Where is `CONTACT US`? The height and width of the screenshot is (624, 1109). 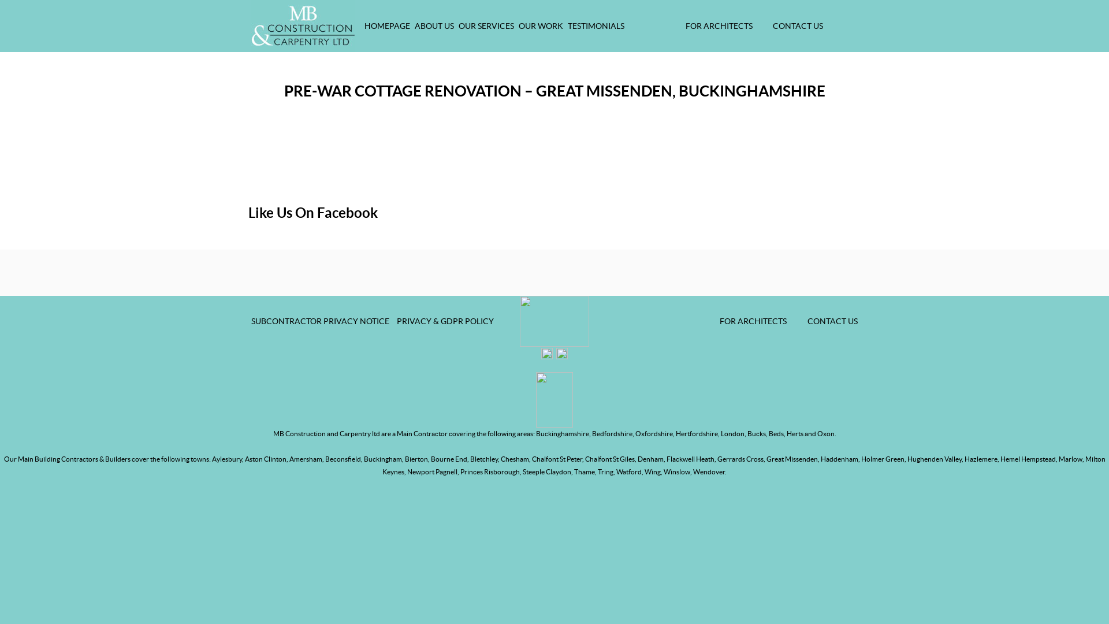
CONTACT US is located at coordinates (791, 26).